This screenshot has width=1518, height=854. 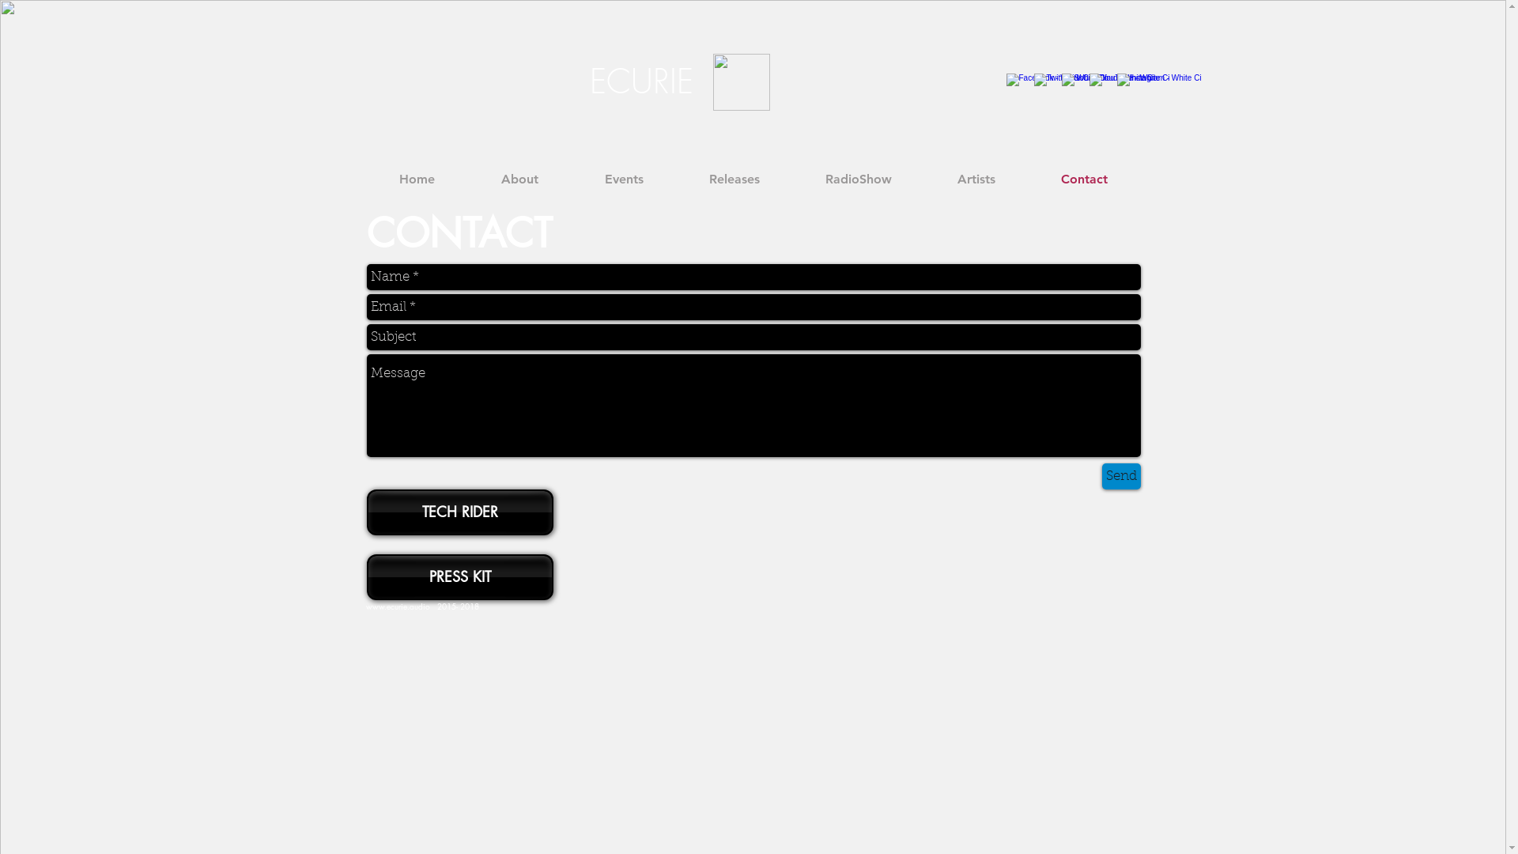 I want to click on www.ecurie.audio, so click(x=397, y=606).